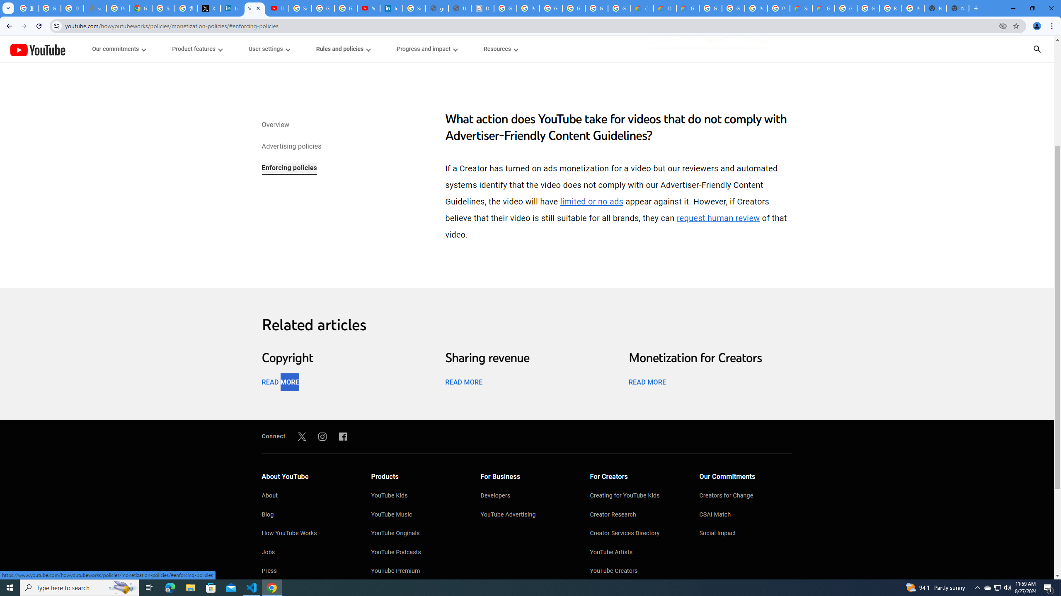 The width and height of the screenshot is (1061, 596). I want to click on YouTube Creators, so click(637, 572).